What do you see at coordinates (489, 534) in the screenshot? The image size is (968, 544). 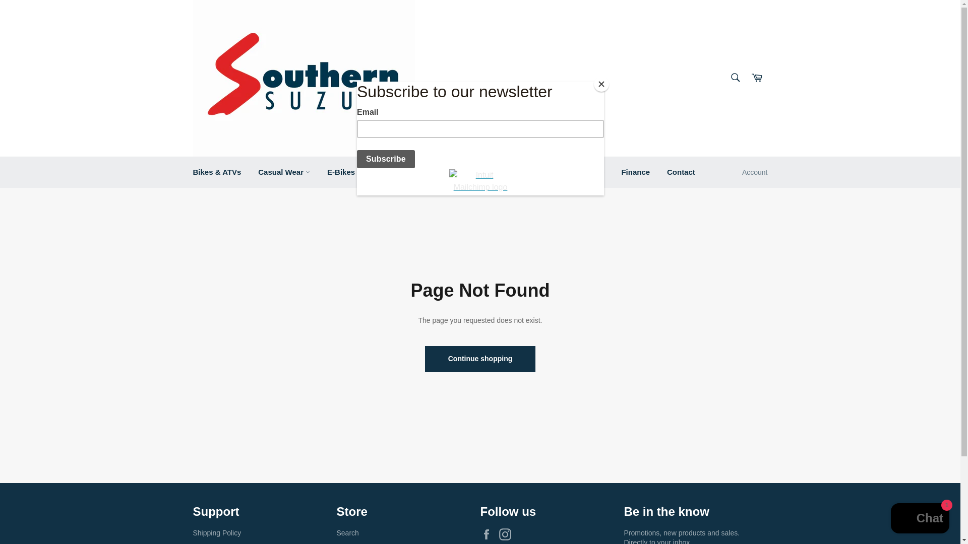 I see `Southern Suzuki on Facebook` at bounding box center [489, 534].